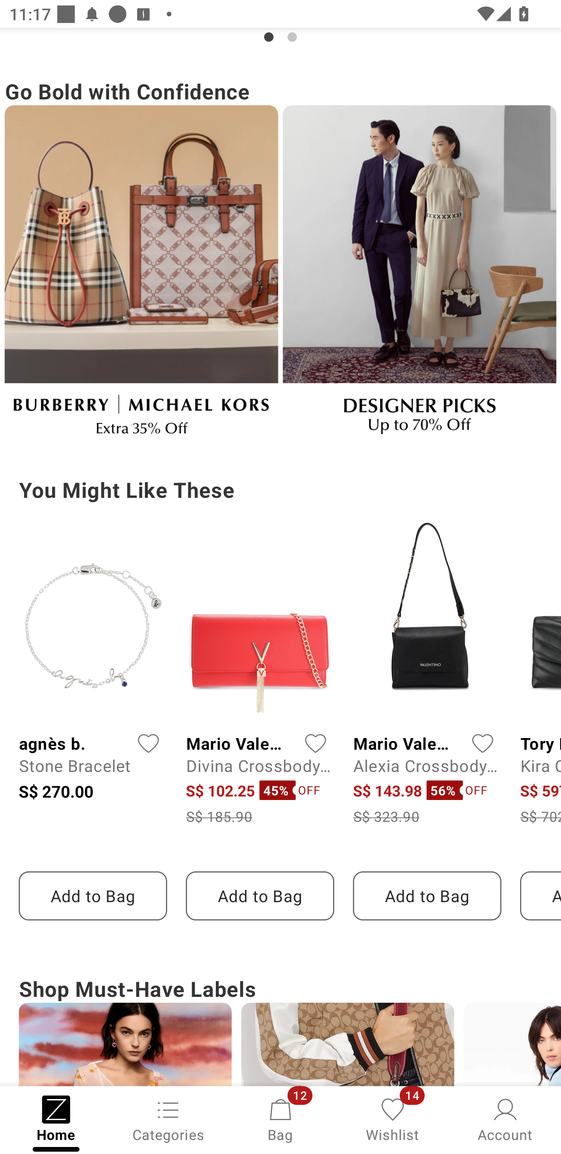  What do you see at coordinates (505, 1119) in the screenshot?
I see `Account` at bounding box center [505, 1119].